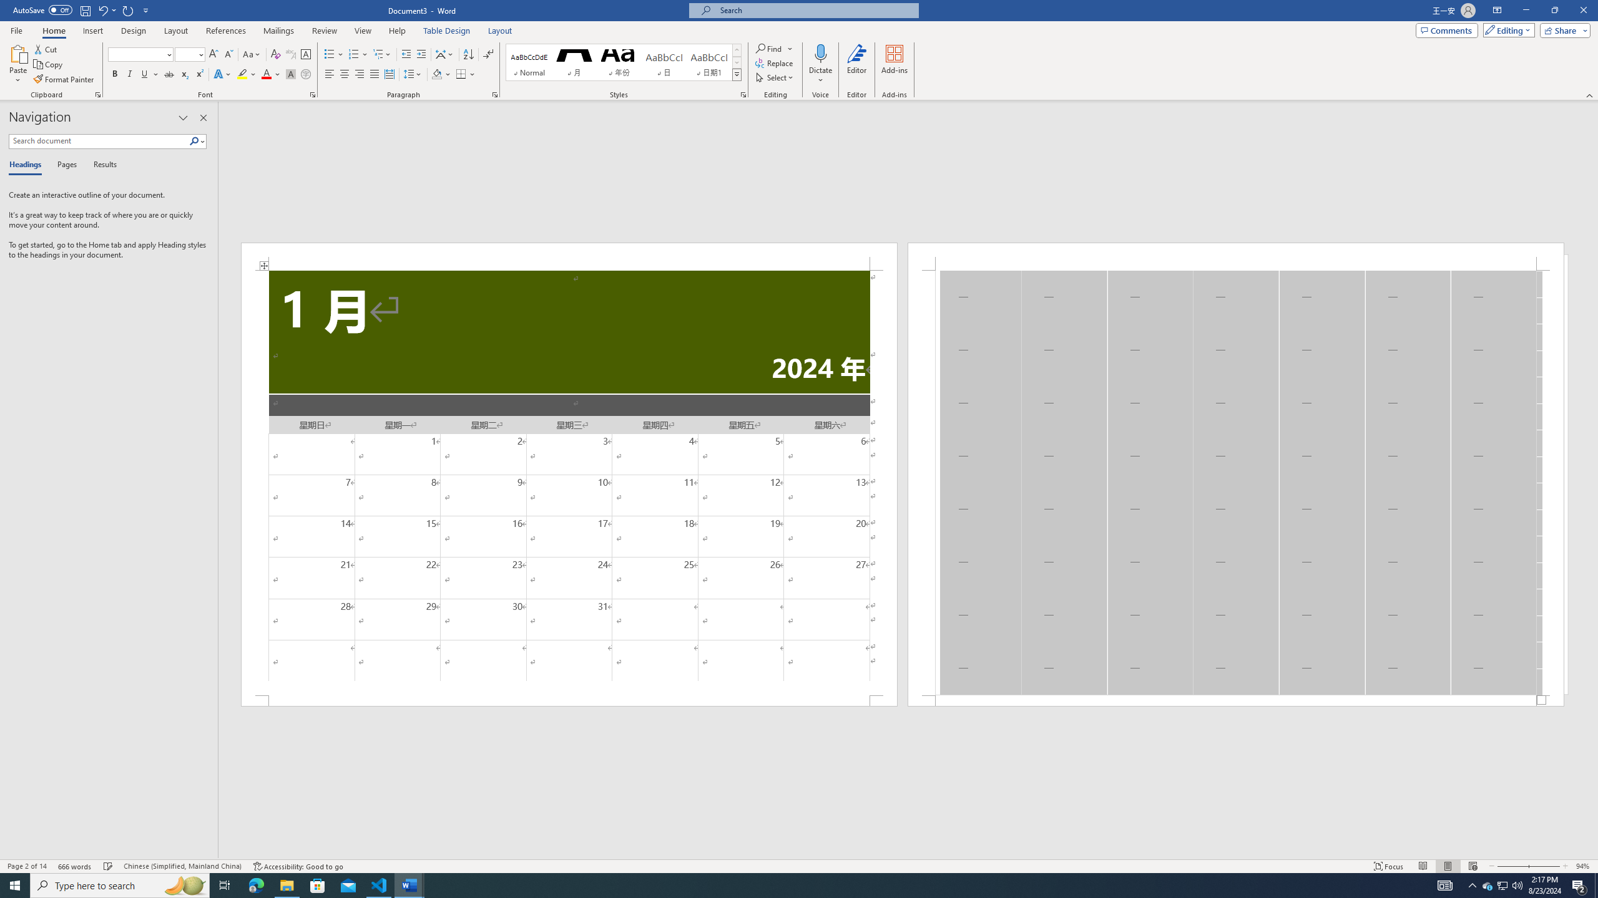 Image resolution: width=1598 pixels, height=898 pixels. Describe the element at coordinates (291, 55) in the screenshot. I see `Phonetic Guide...` at that location.